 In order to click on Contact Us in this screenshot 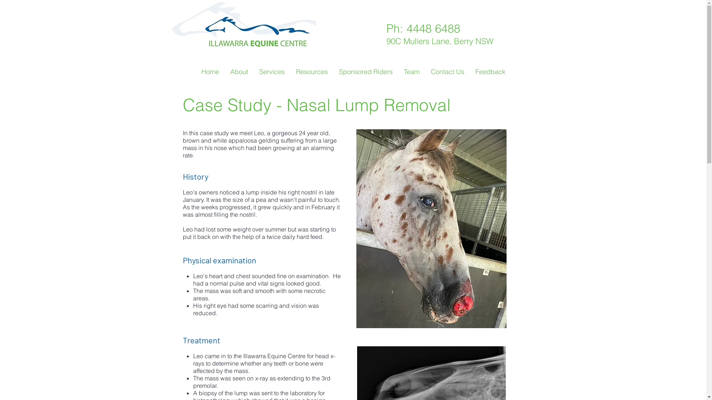, I will do `click(447, 72)`.